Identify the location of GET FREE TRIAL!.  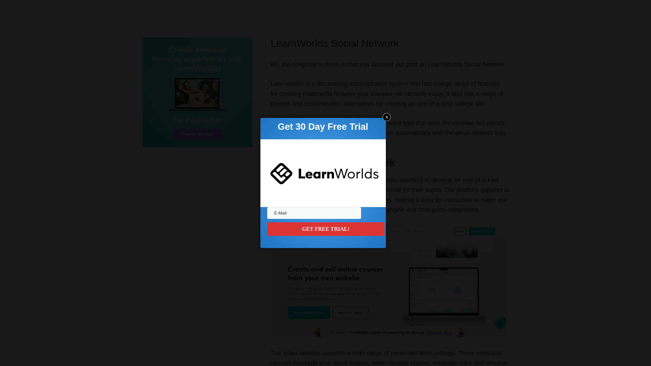
(325, 229).